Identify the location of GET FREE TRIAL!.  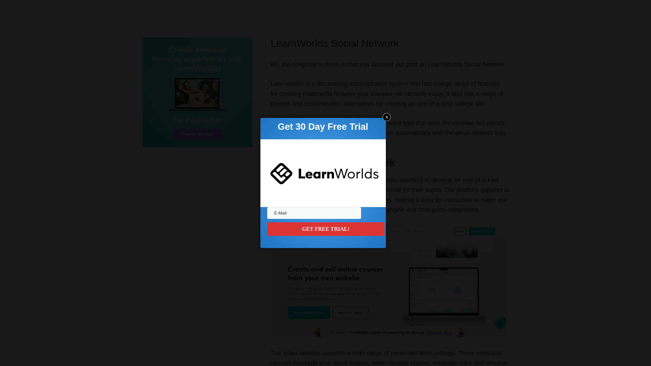
(325, 229).